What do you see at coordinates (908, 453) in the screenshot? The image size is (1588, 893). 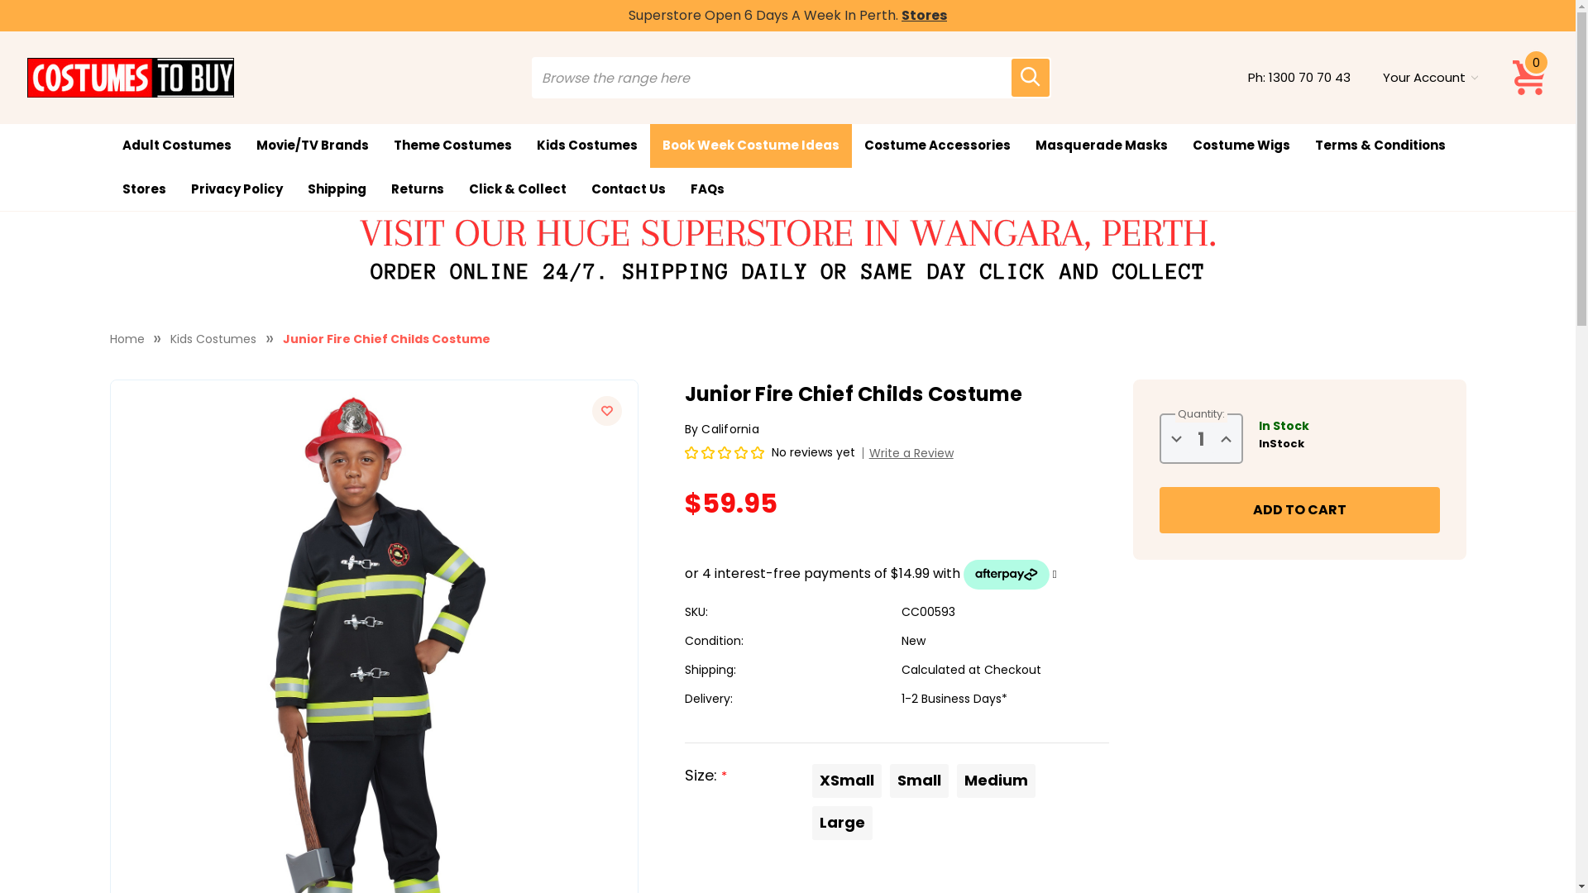 I see `Write a Review` at bounding box center [908, 453].